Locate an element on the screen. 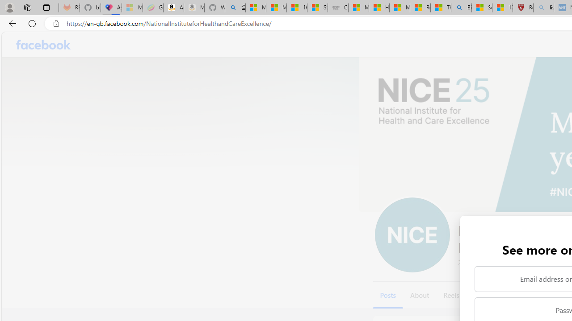  Combat Siege is located at coordinates (338, 8).